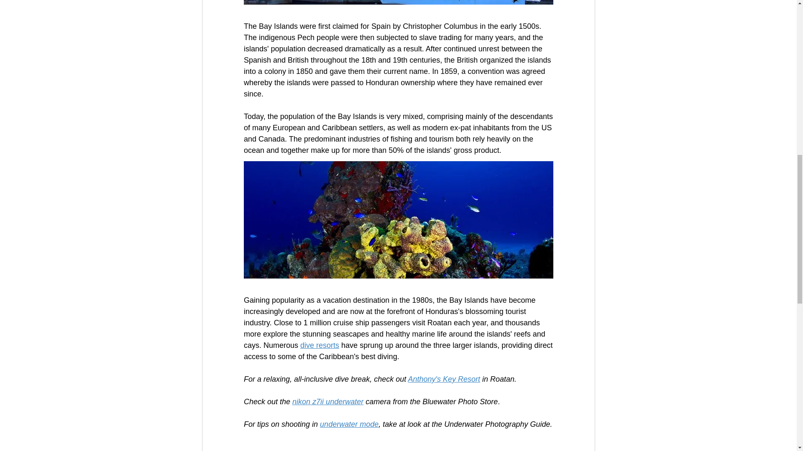 This screenshot has height=451, width=803. Describe the element at coordinates (320, 345) in the screenshot. I see `dive resorts` at that location.